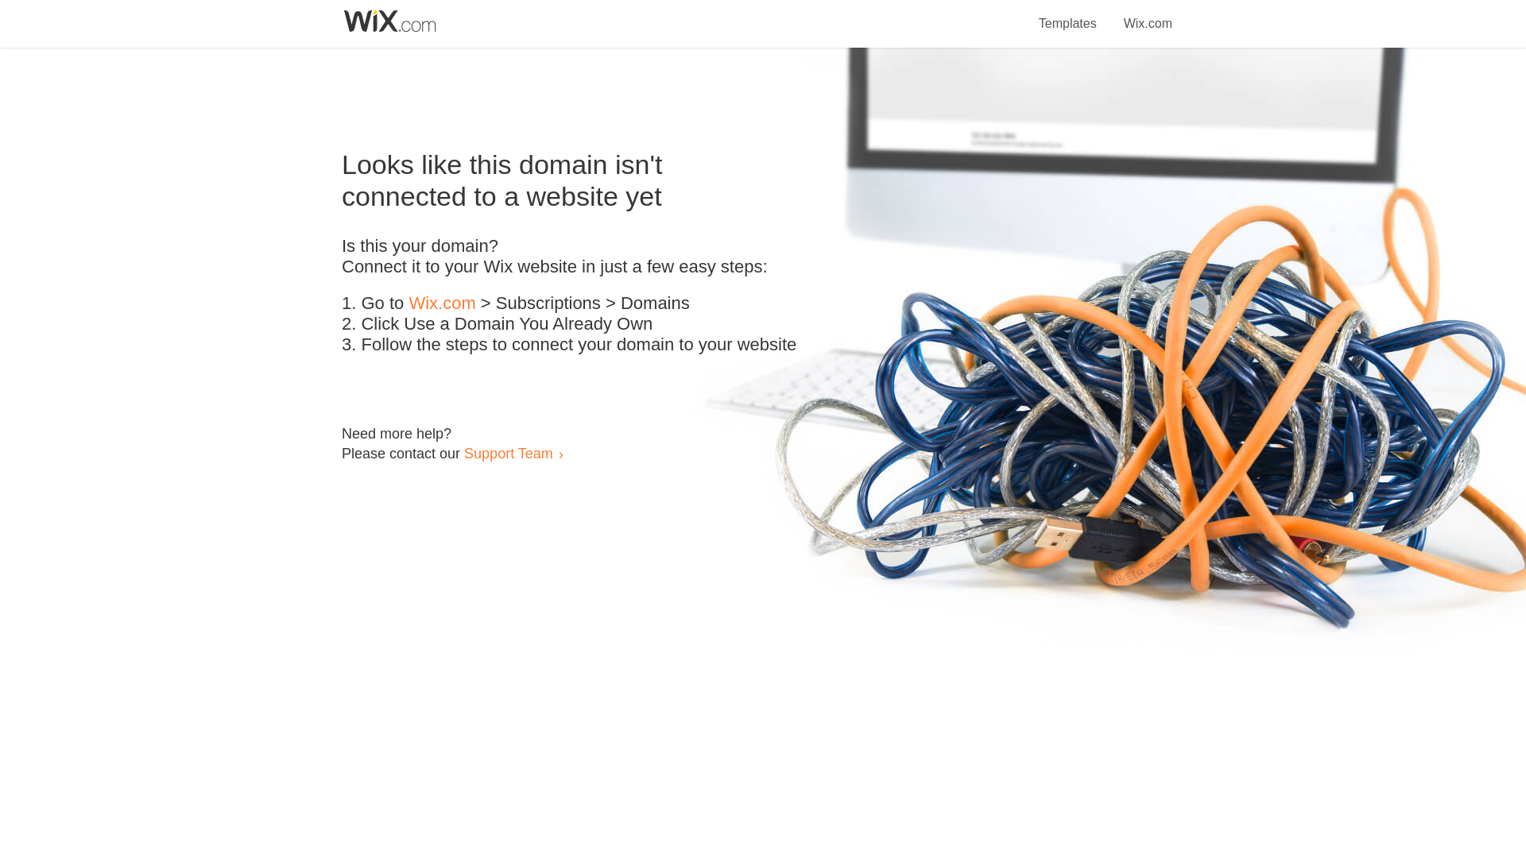 Image resolution: width=1526 pixels, height=858 pixels. I want to click on Wix.com, so click(1148, 14).